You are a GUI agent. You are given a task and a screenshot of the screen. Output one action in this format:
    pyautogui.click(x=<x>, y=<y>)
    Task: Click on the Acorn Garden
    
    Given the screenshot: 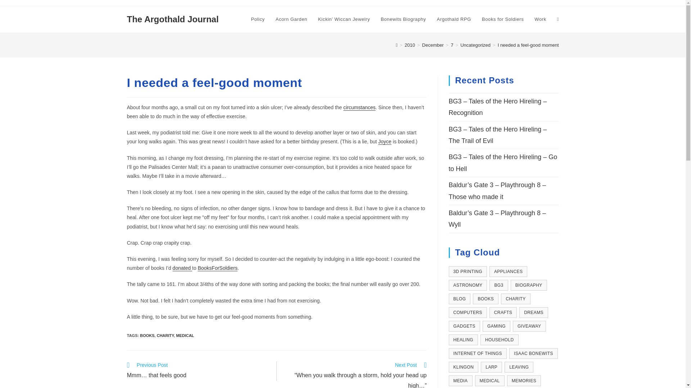 What is the action you would take?
    pyautogui.click(x=292, y=19)
    